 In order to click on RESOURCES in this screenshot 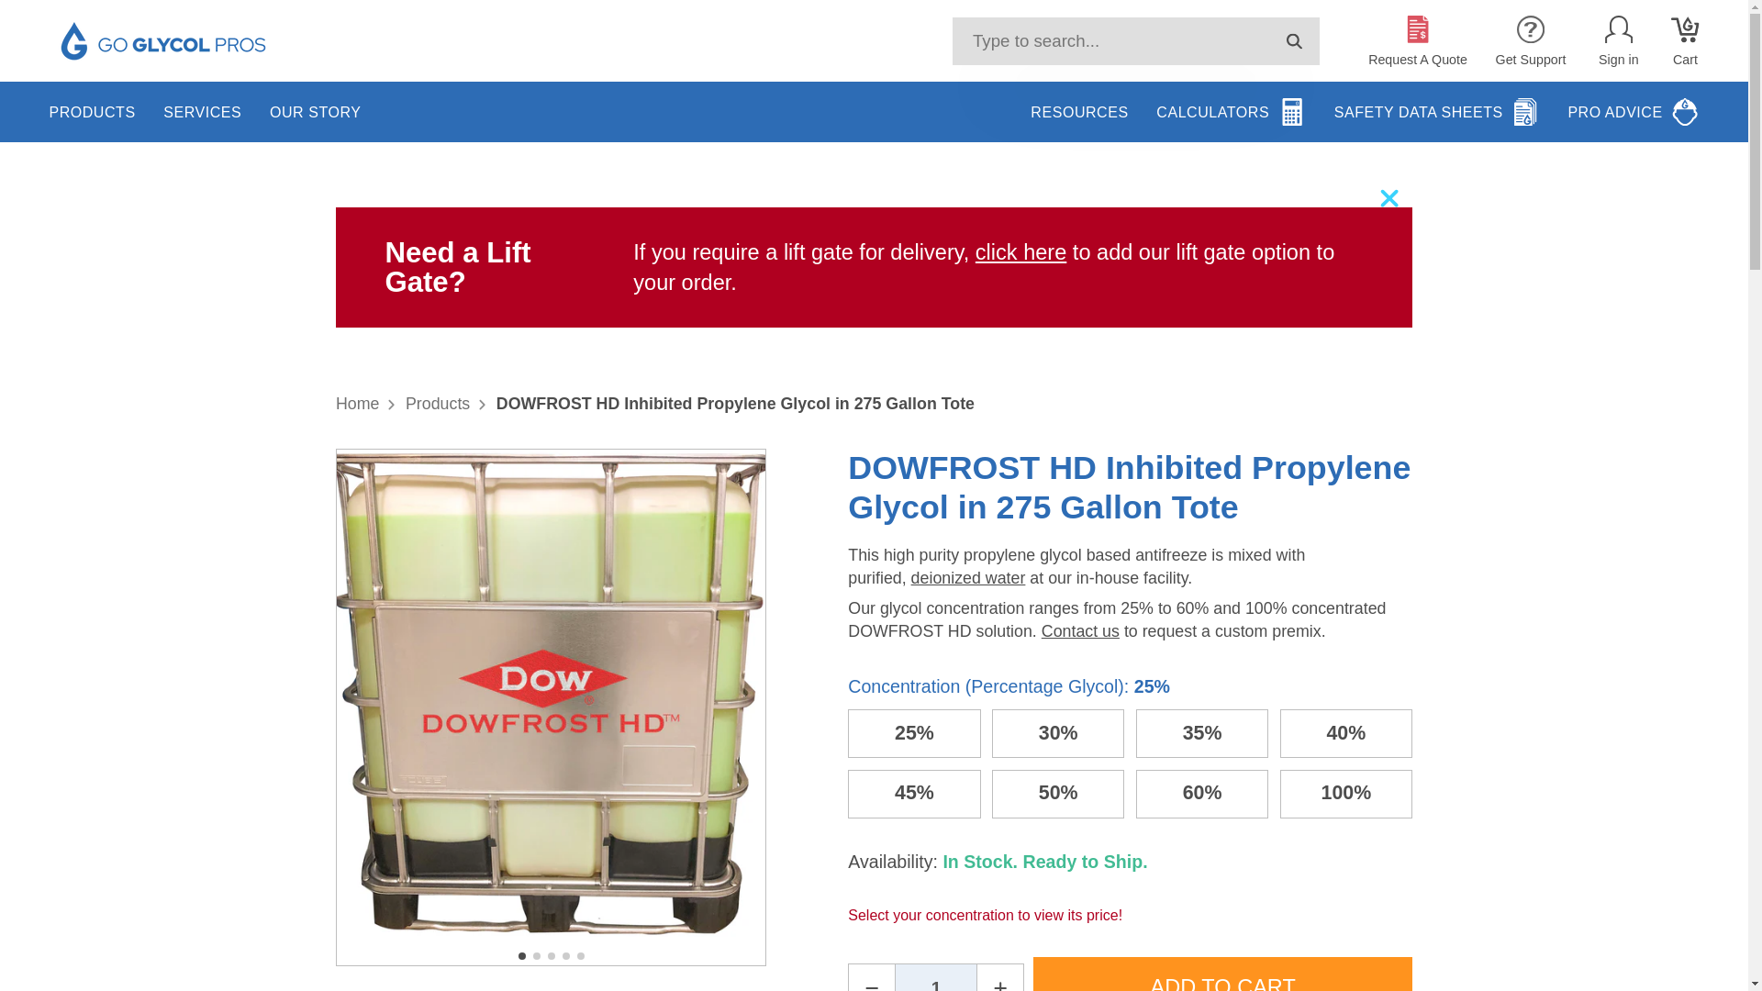, I will do `click(1079, 112)`.